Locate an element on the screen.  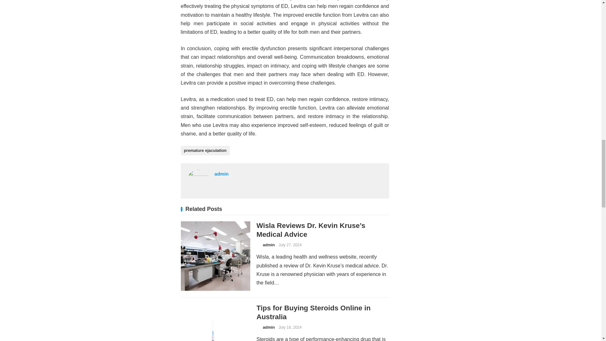
premature ejaculation is located at coordinates (205, 151).